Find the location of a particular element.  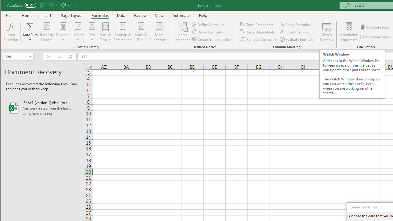

Error Checking... is located at coordinates (297, 32).